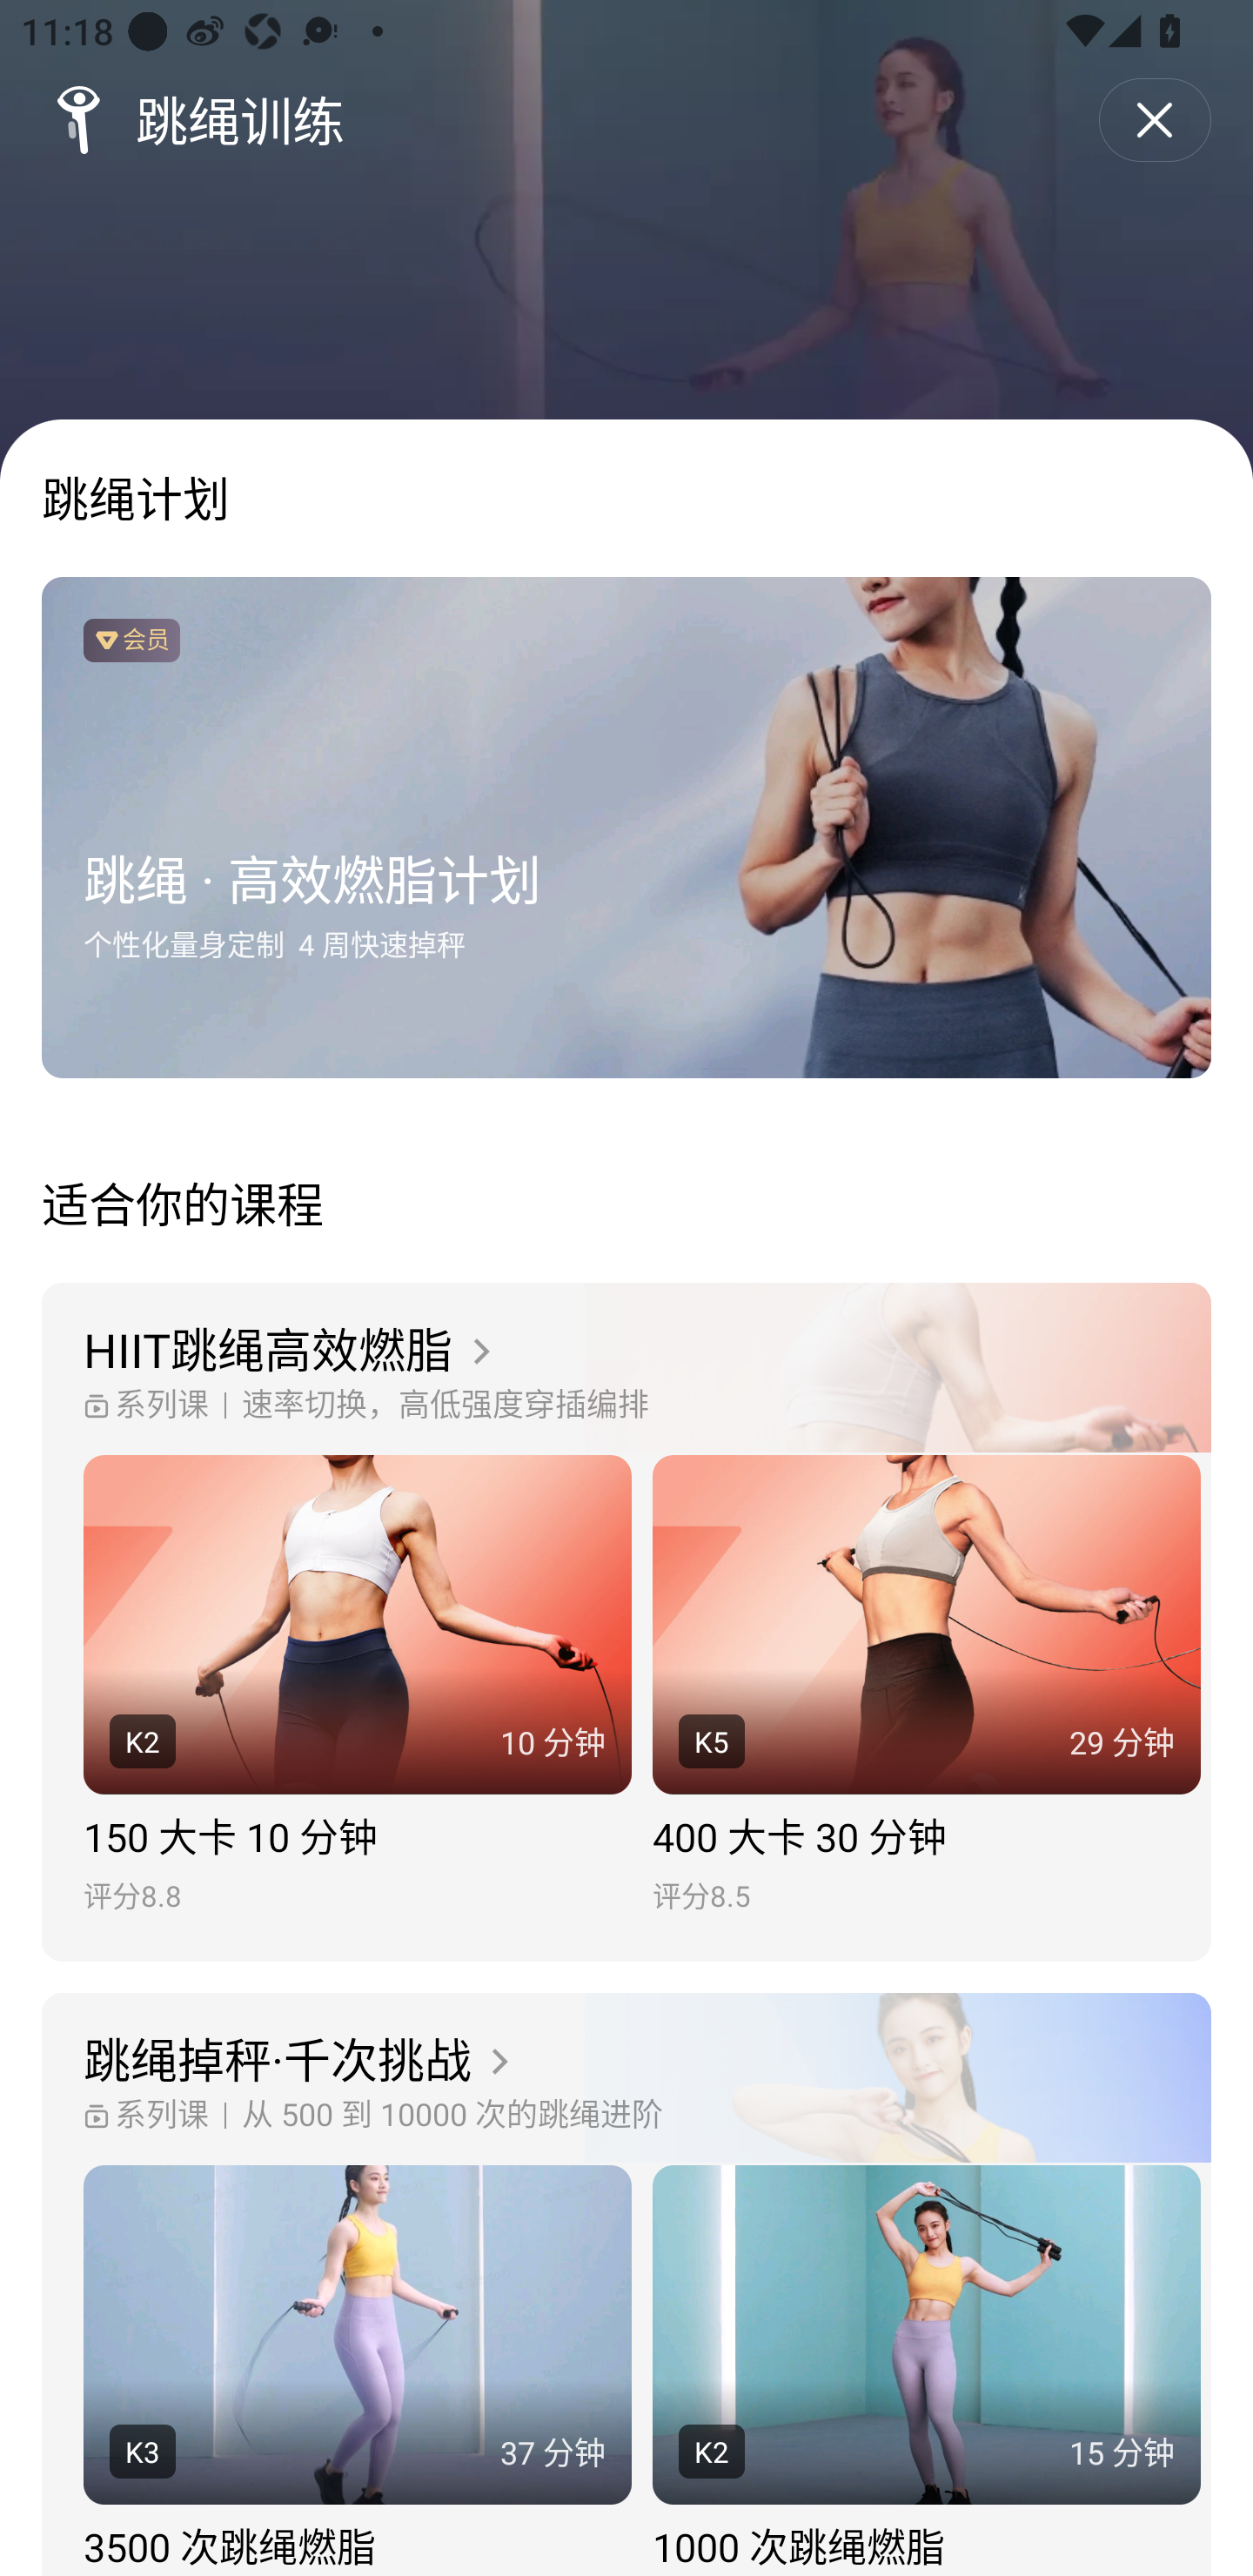  Describe the element at coordinates (926, 1685) in the screenshot. I see `K5 29 分钟 400 大卡 30 分钟 评分8.5` at that location.